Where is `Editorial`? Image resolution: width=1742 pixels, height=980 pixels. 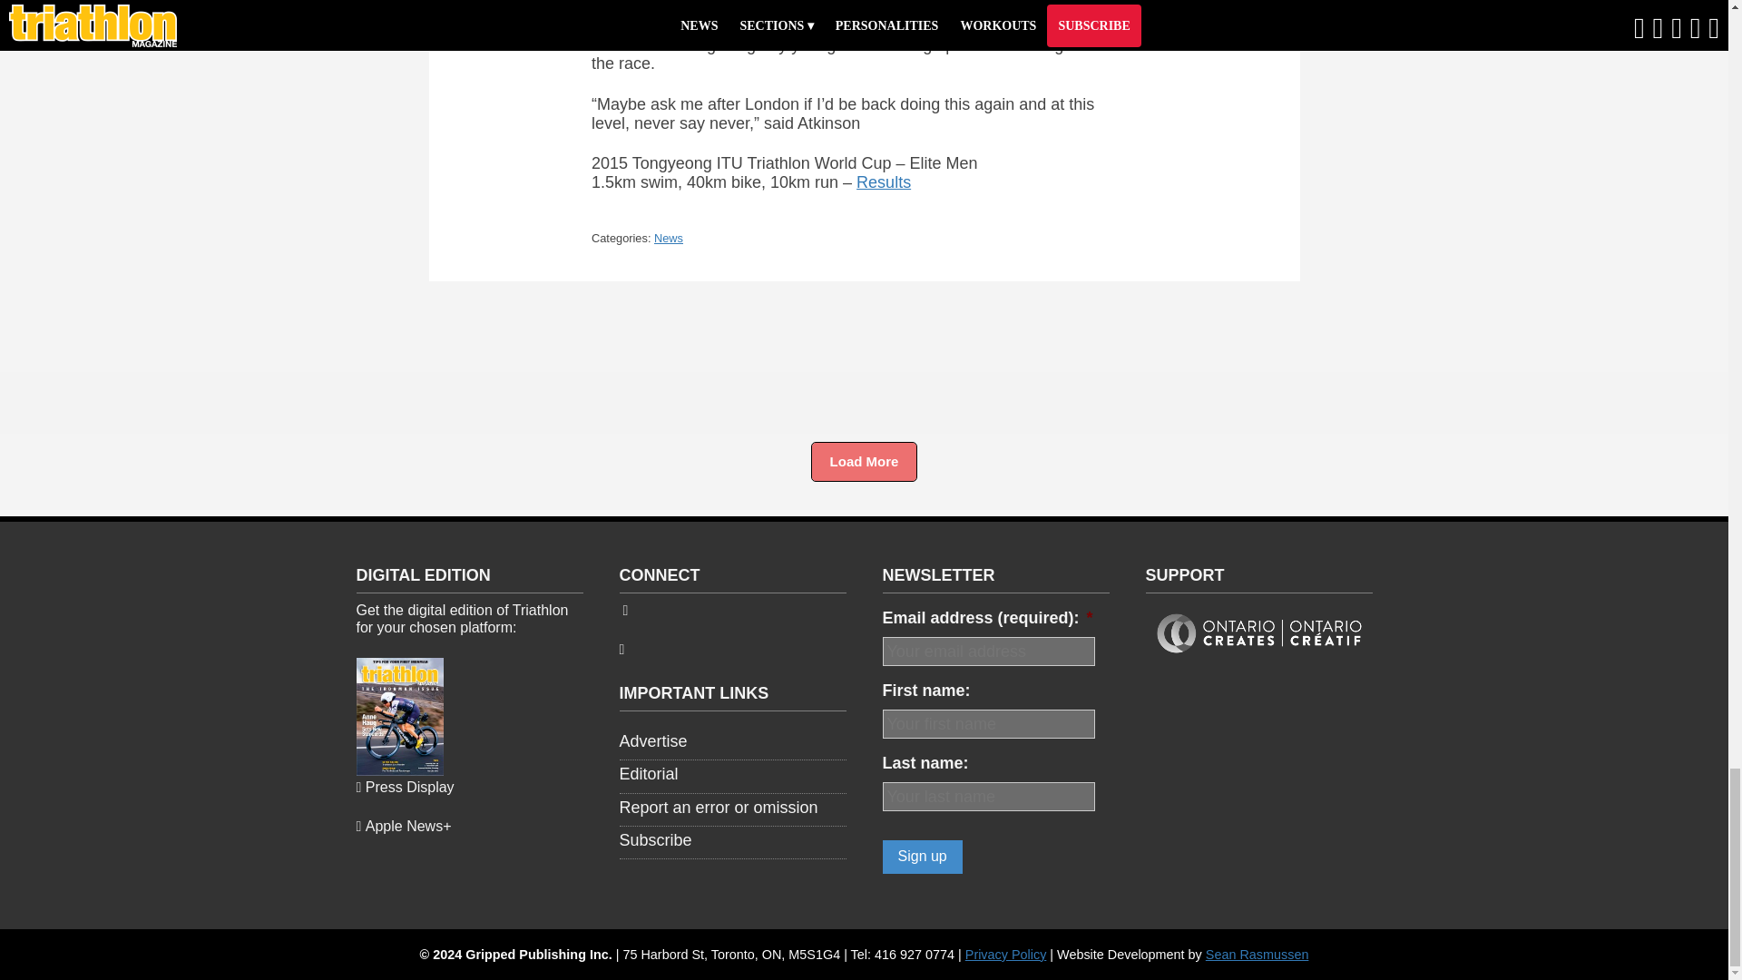 Editorial is located at coordinates (648, 773).